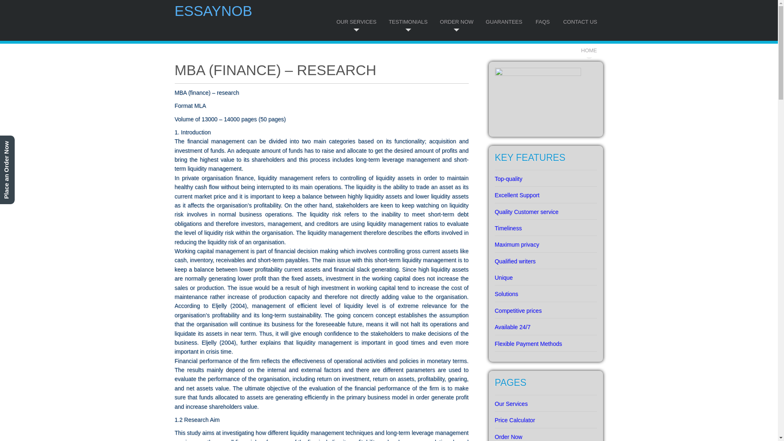 The height and width of the screenshot is (441, 784). Describe the element at coordinates (408, 14) in the screenshot. I see `TESTIMONIALS` at that location.